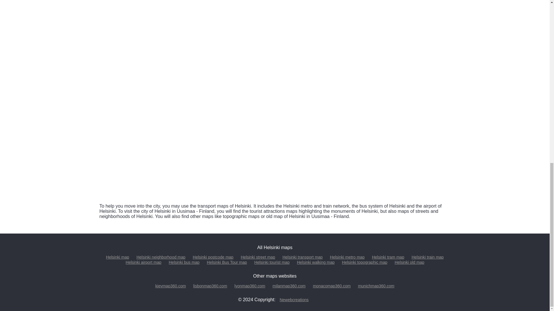 The width and height of the screenshot is (554, 311). What do you see at coordinates (392, 98) in the screenshot?
I see `Helsinki sightseeing map` at bounding box center [392, 98].